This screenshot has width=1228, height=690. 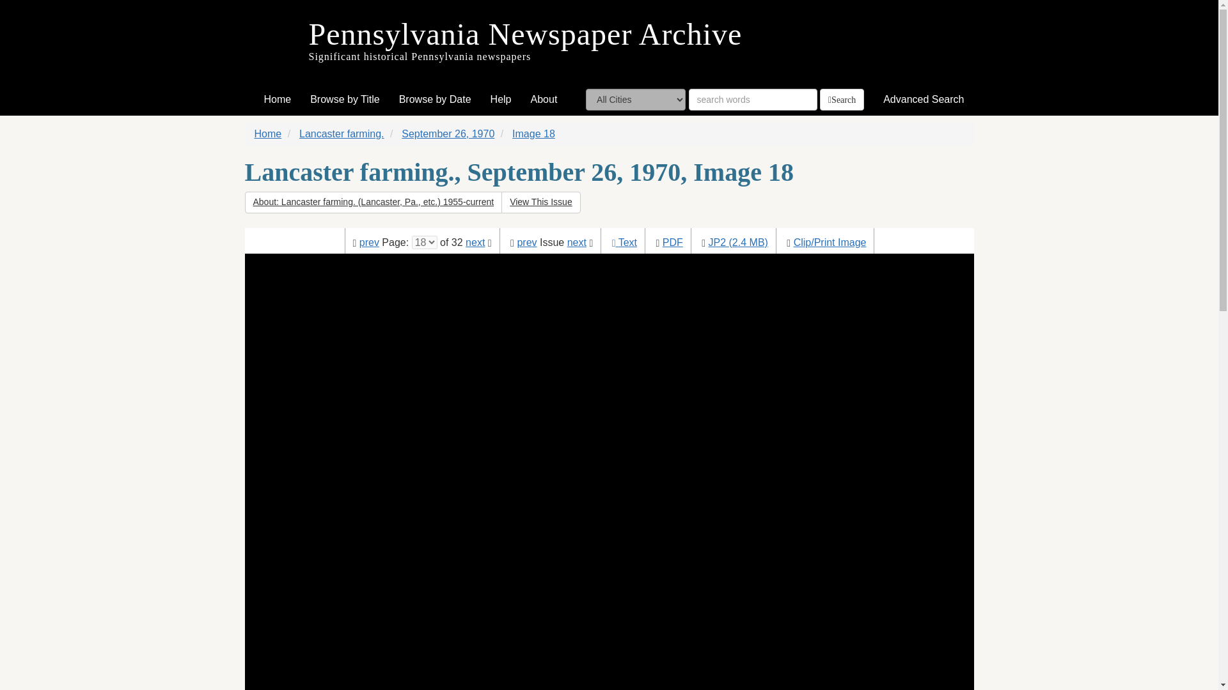 I want to click on prev, so click(x=370, y=242).